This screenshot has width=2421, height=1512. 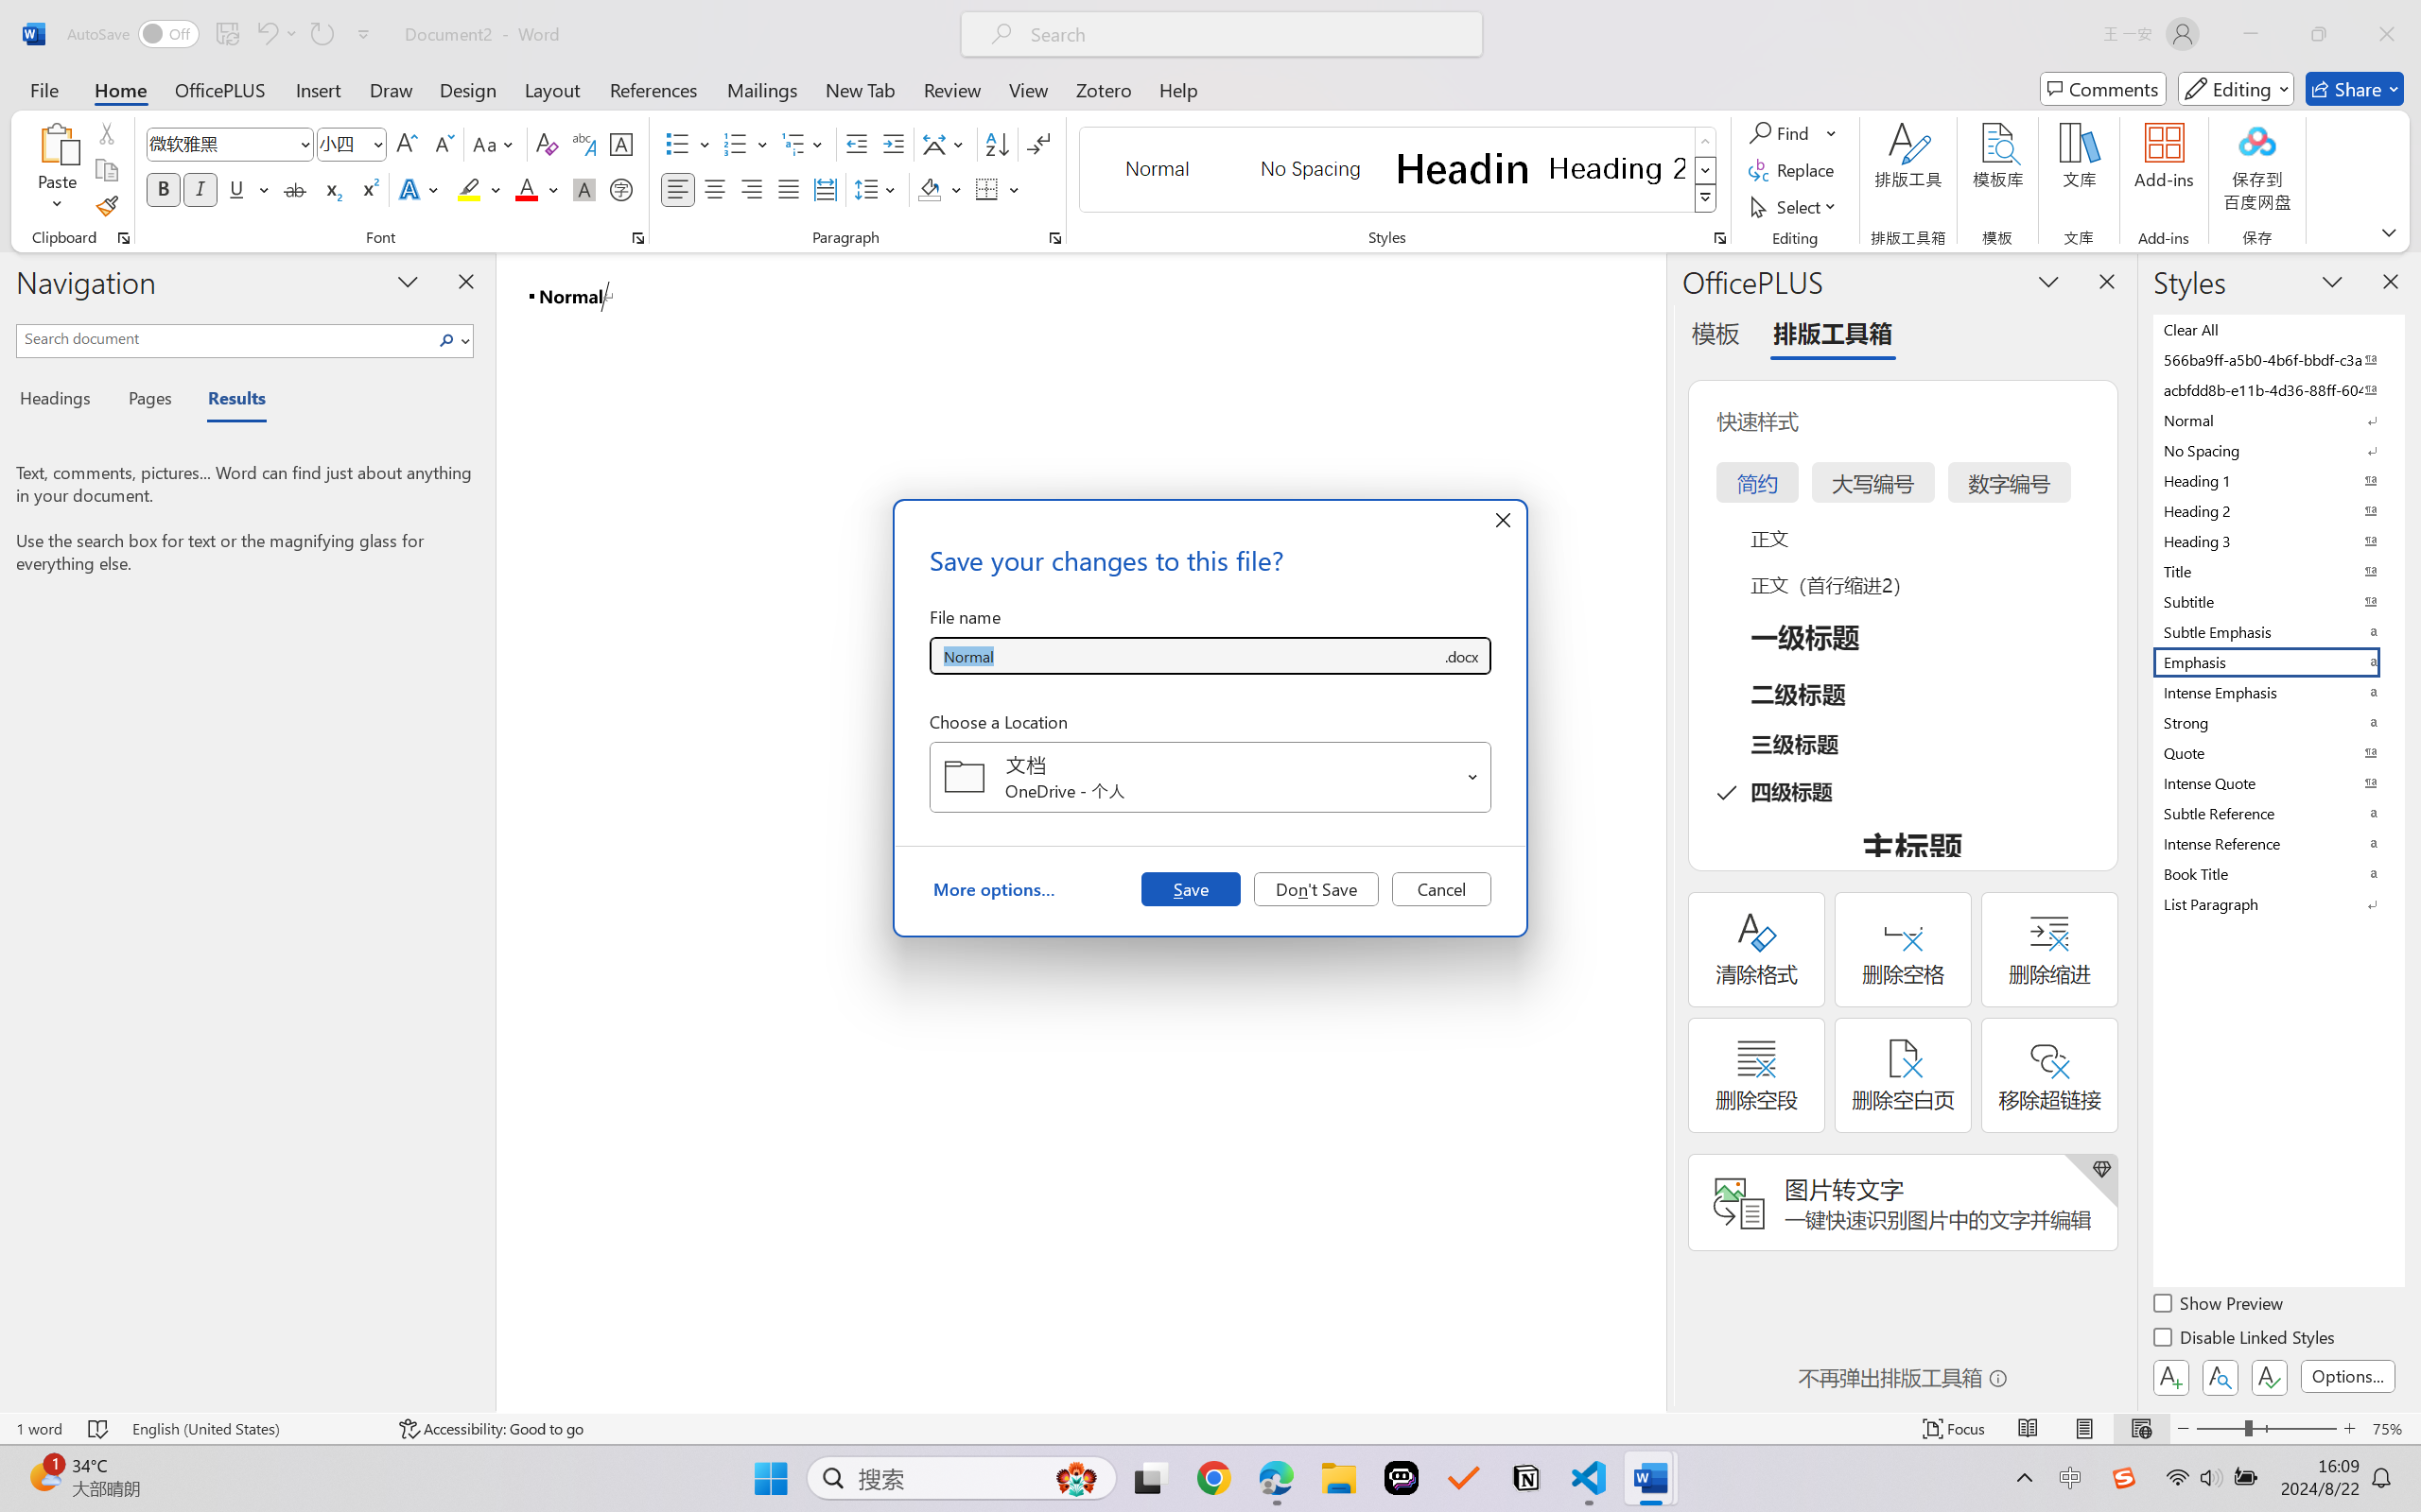 What do you see at coordinates (2220, 1306) in the screenshot?
I see `Show Preview` at bounding box center [2220, 1306].